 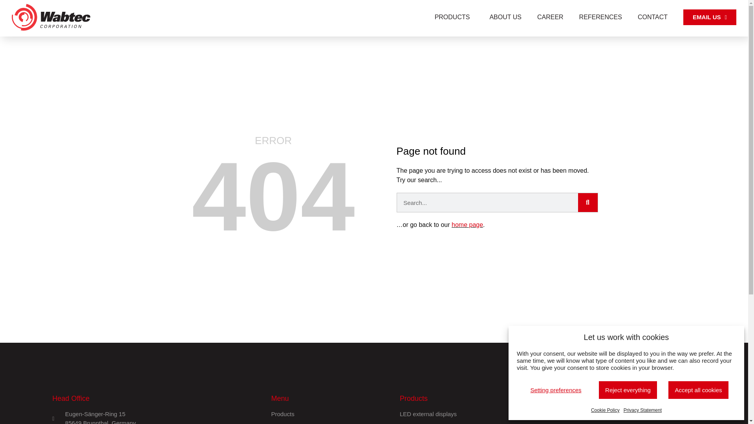 What do you see at coordinates (331, 415) in the screenshot?
I see `Products` at bounding box center [331, 415].